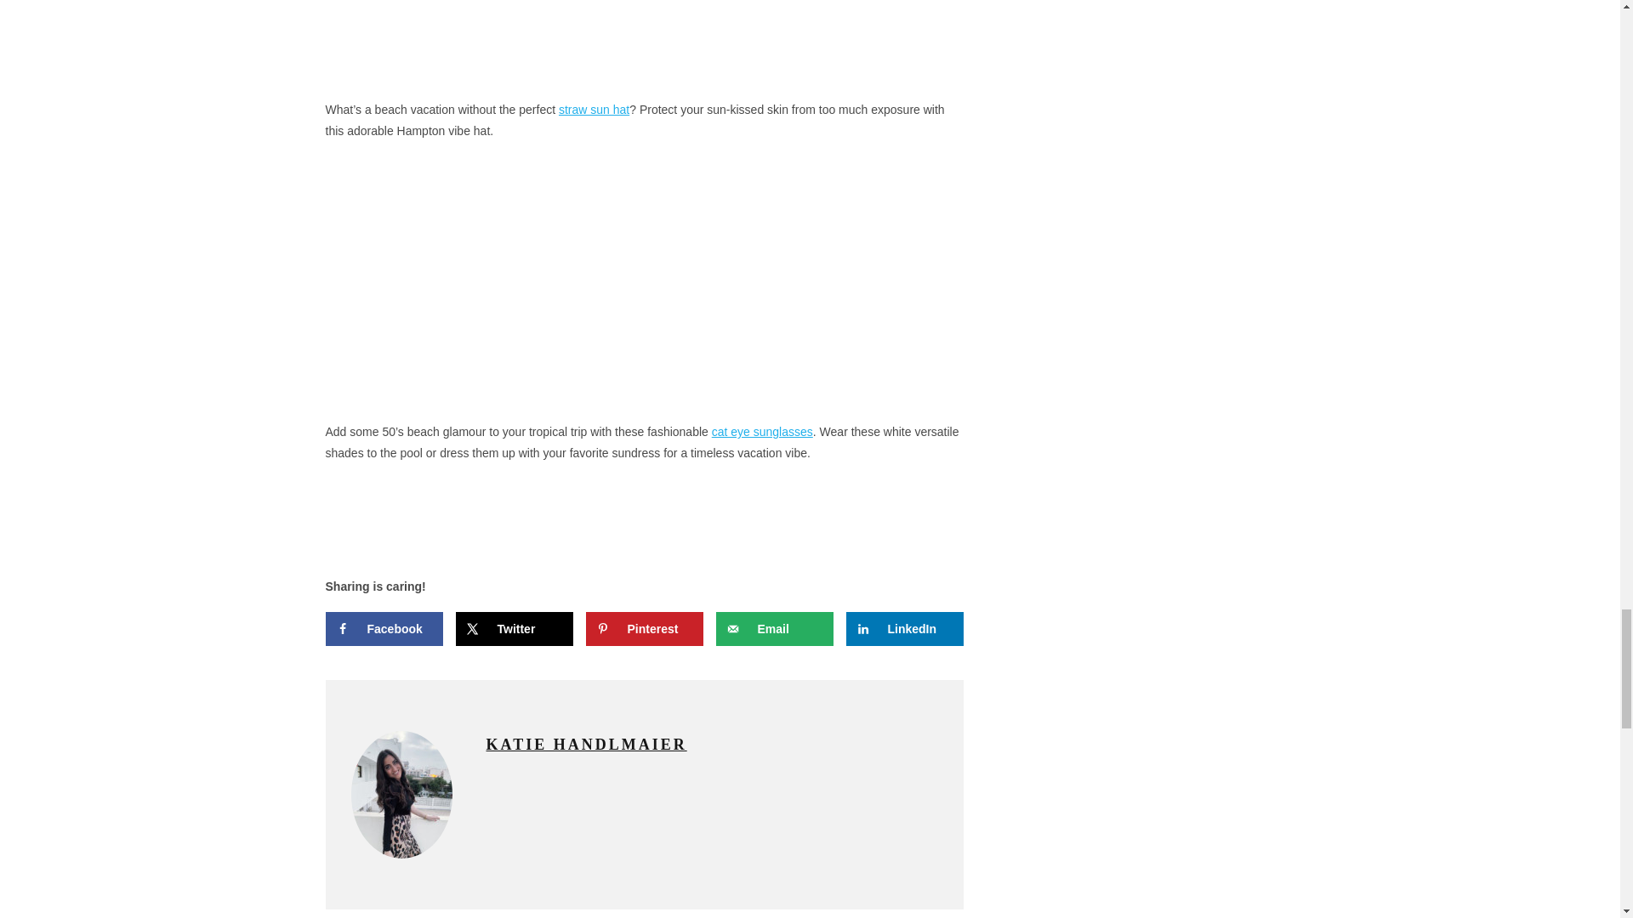 The width and height of the screenshot is (1633, 918). Describe the element at coordinates (384, 629) in the screenshot. I see `Share on Facebook` at that location.